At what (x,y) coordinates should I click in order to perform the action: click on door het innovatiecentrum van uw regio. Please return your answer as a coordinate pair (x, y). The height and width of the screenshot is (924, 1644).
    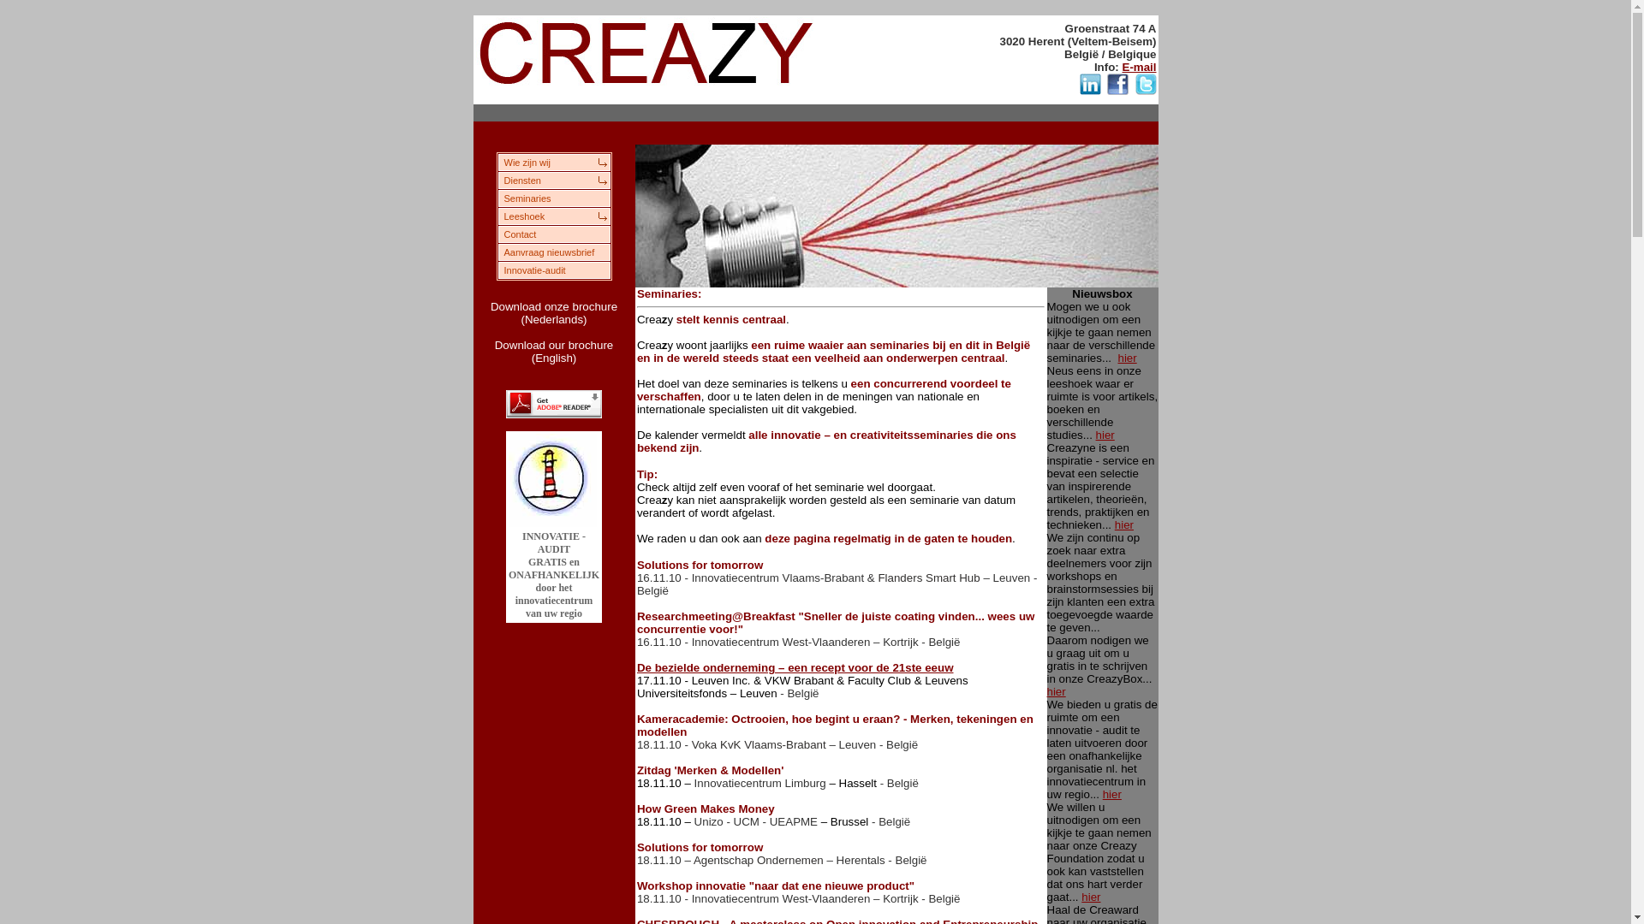
    Looking at the image, I should click on (555, 601).